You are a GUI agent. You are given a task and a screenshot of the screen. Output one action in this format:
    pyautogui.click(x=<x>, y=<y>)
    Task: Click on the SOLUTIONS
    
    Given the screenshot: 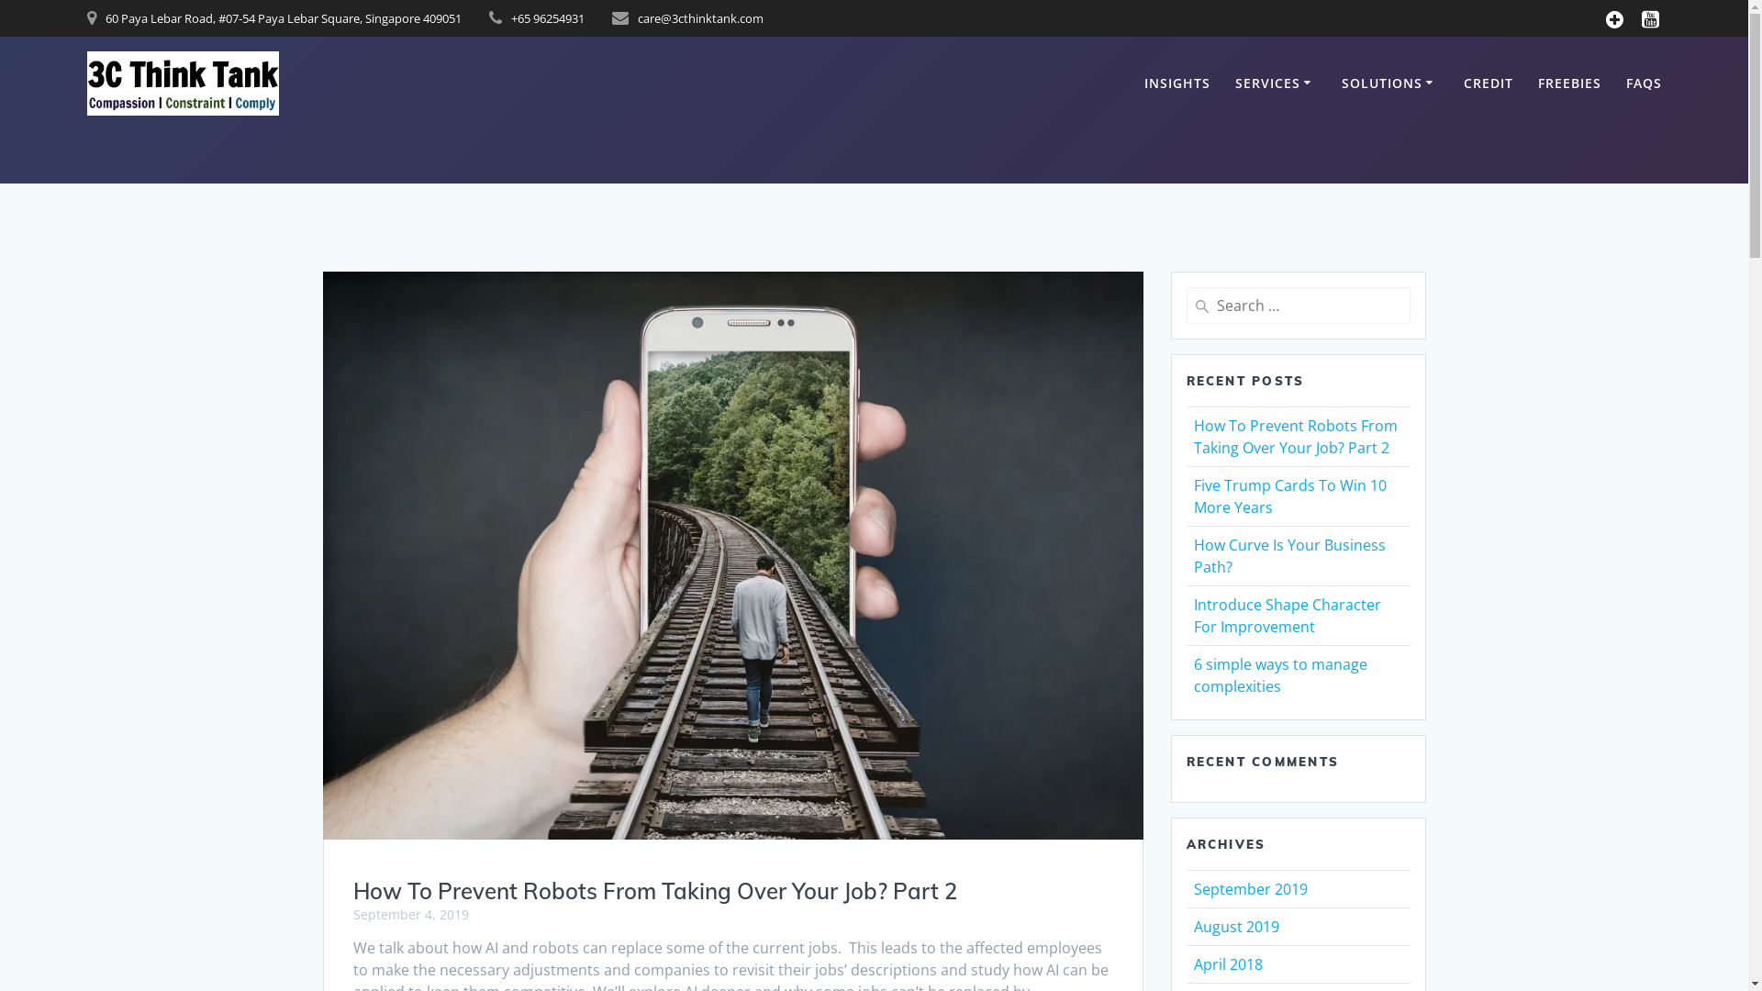 What is the action you would take?
    pyautogui.click(x=1390, y=84)
    